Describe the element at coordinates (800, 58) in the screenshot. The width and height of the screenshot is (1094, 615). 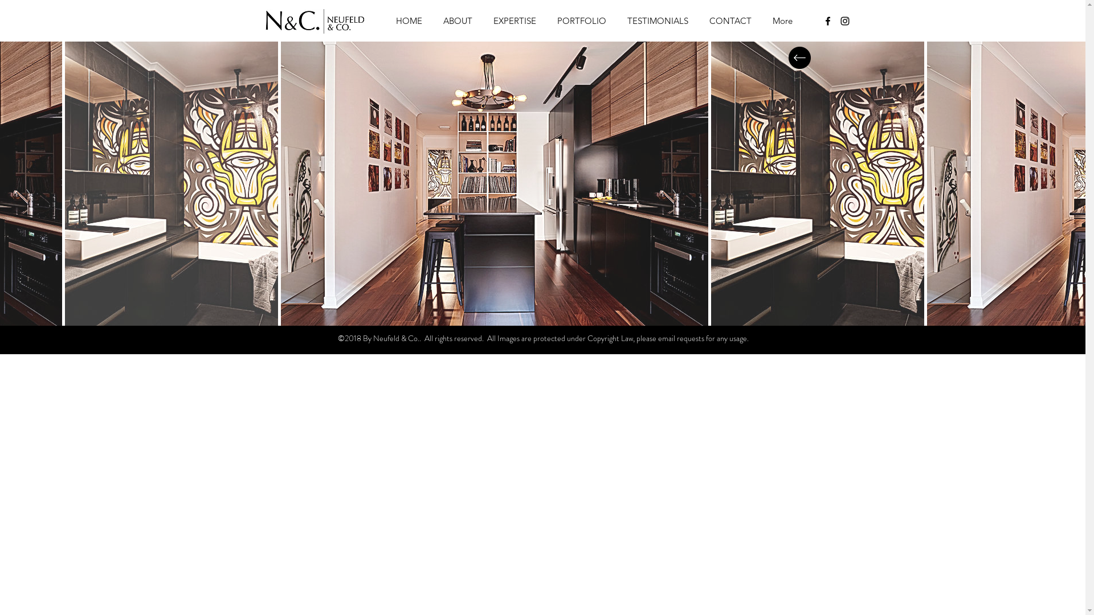
I see `BACK` at that location.